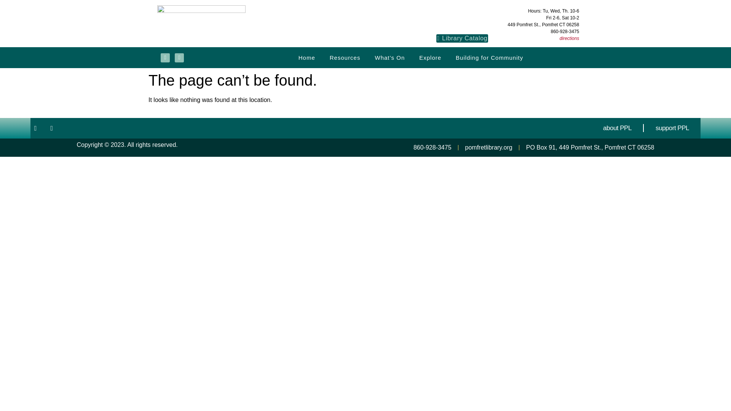  Describe the element at coordinates (306, 57) in the screenshot. I see `Home` at that location.